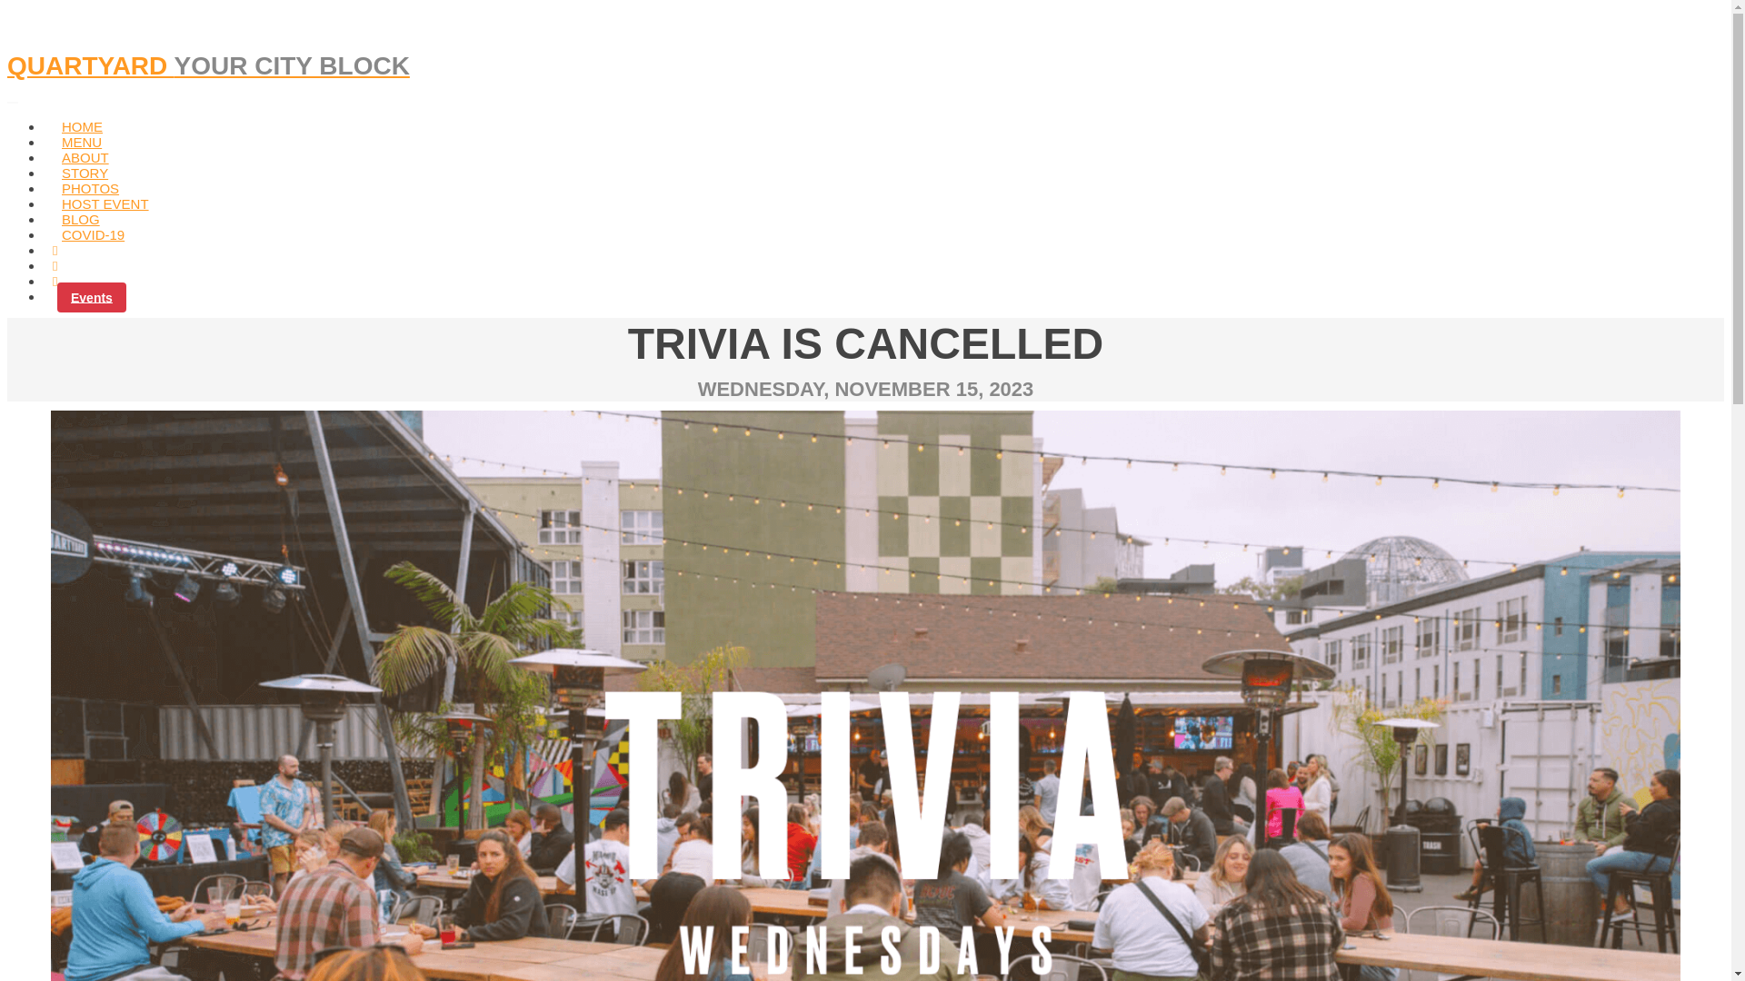 The image size is (1745, 981). What do you see at coordinates (105, 203) in the screenshot?
I see `HOST EVENT` at bounding box center [105, 203].